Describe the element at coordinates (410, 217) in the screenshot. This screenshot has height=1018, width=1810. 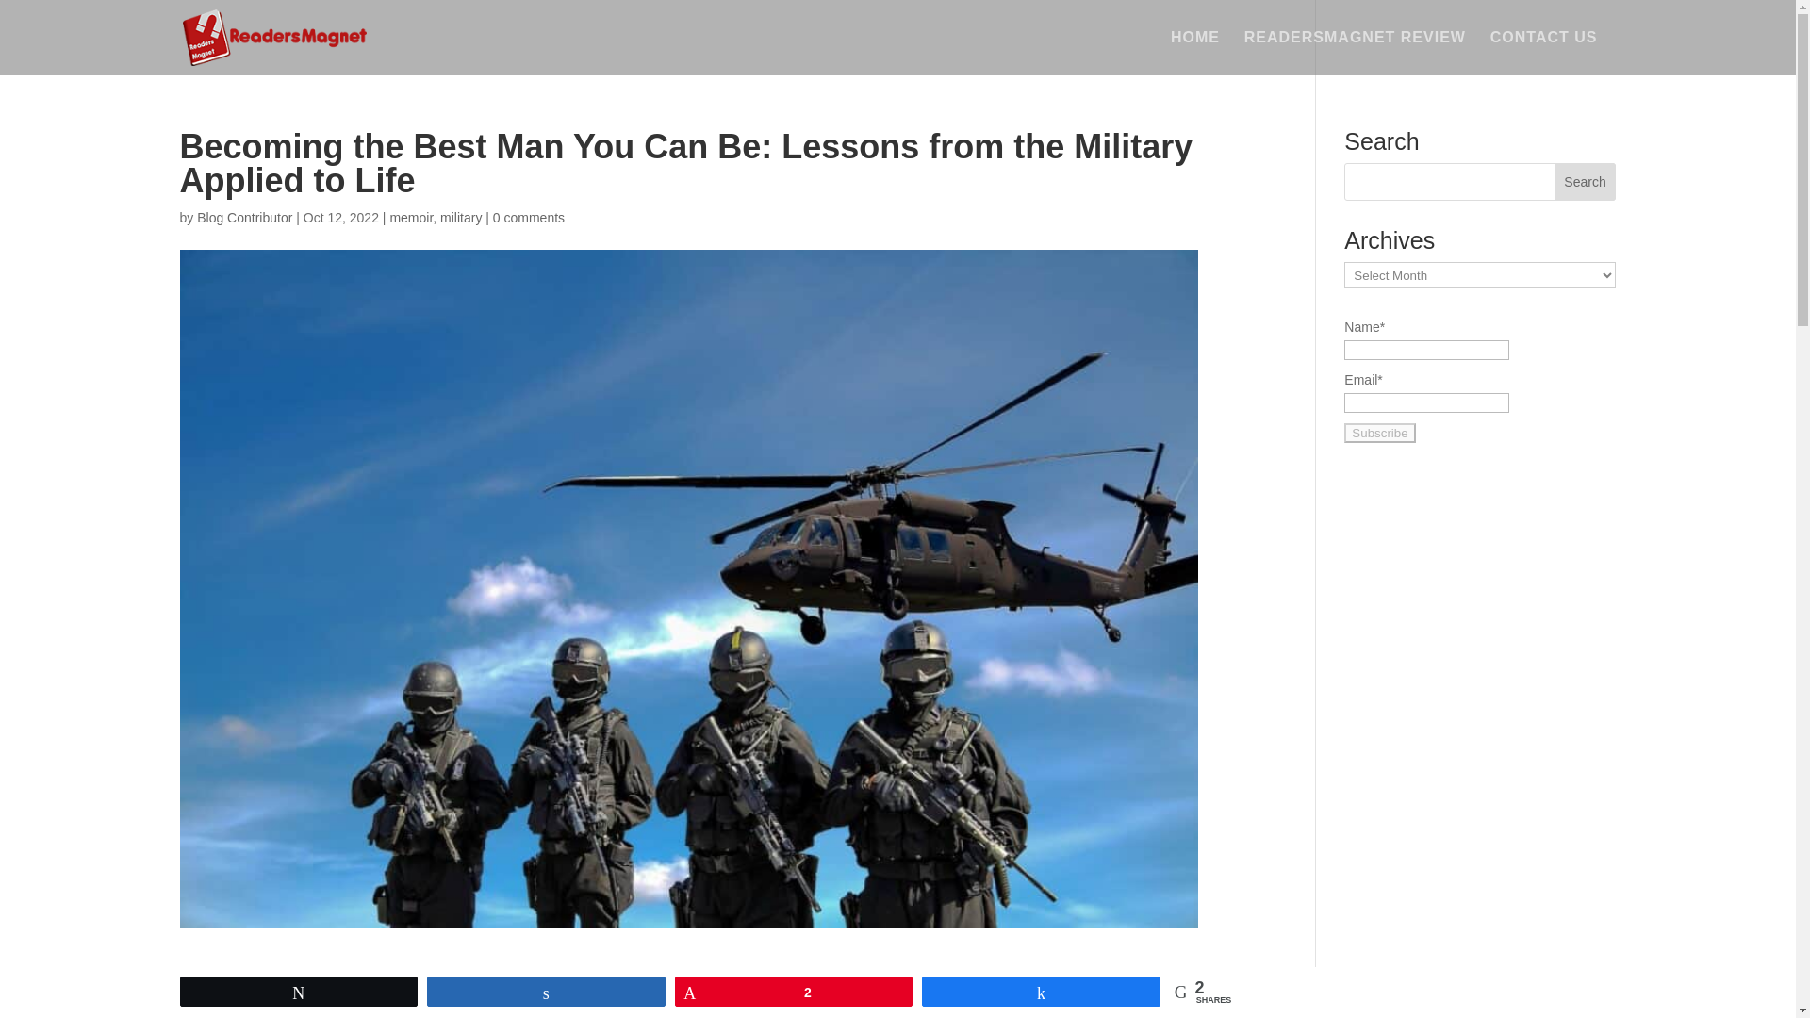
I see `memoir` at that location.